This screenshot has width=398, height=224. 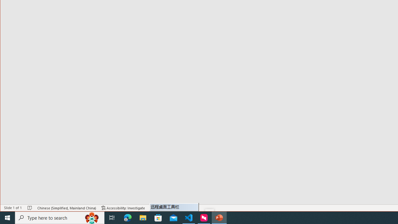 I want to click on Task View, so click(x=112, y=218).